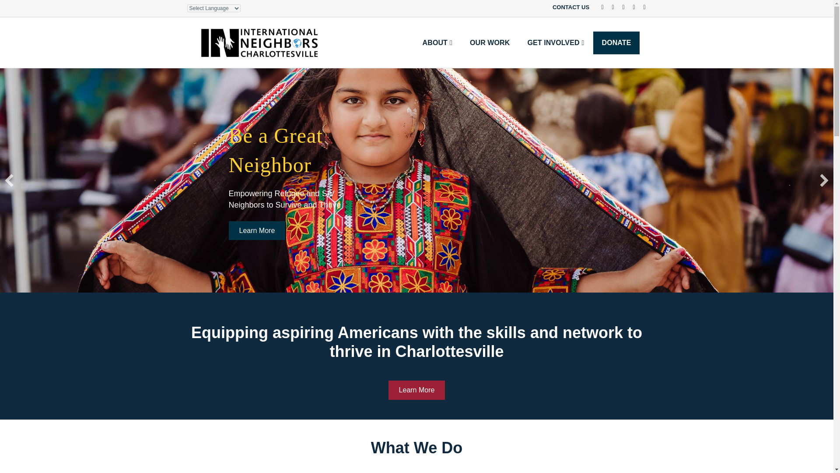  I want to click on Linkedin, so click(619, 7).